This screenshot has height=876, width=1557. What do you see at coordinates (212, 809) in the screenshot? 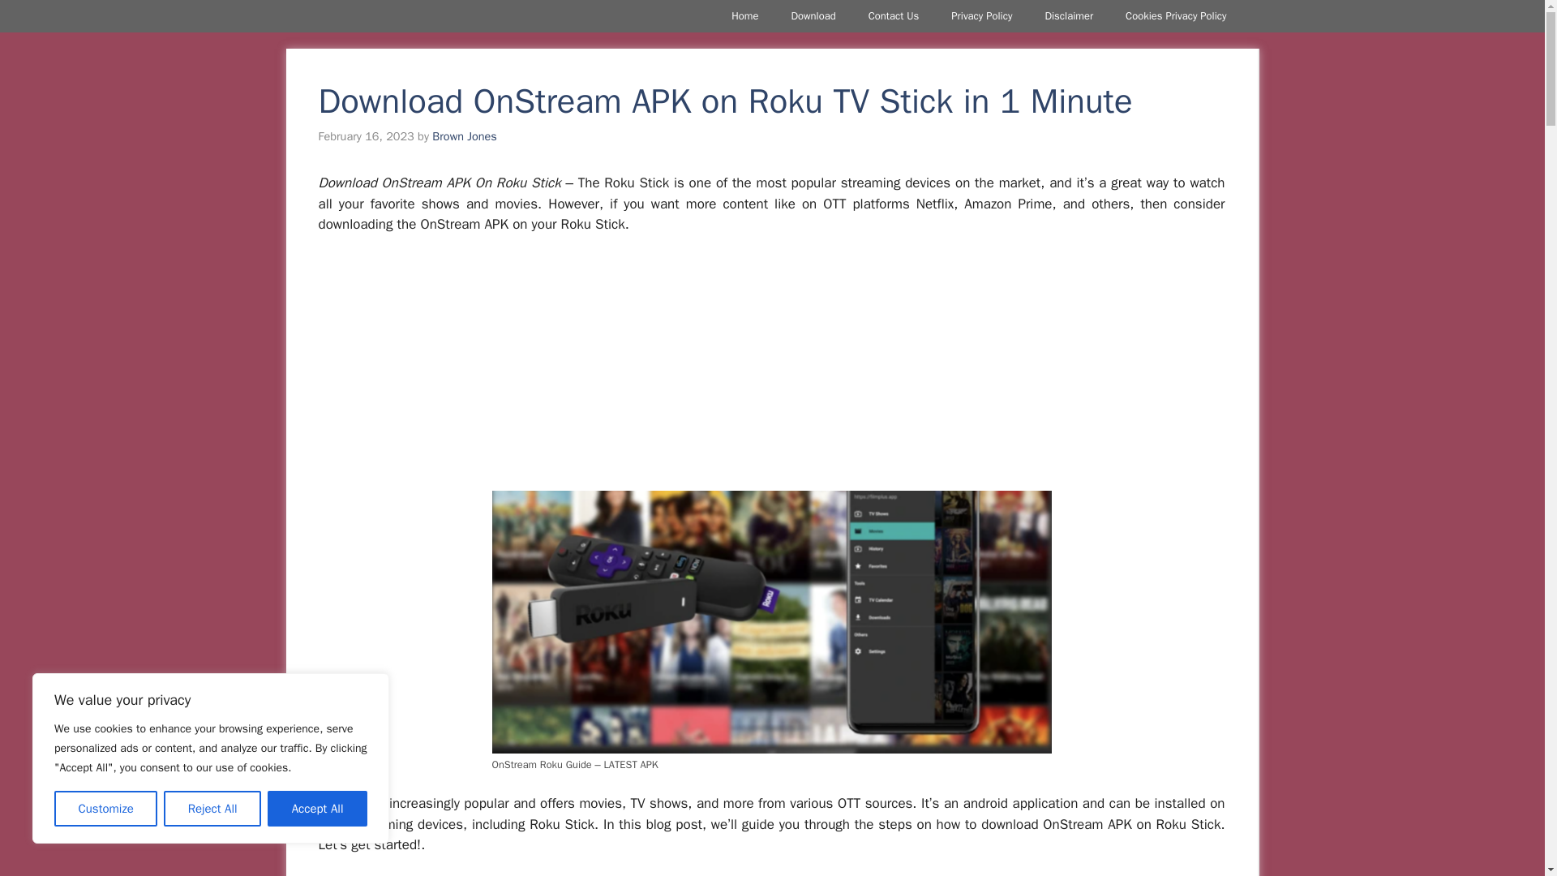
I see `Reject All` at bounding box center [212, 809].